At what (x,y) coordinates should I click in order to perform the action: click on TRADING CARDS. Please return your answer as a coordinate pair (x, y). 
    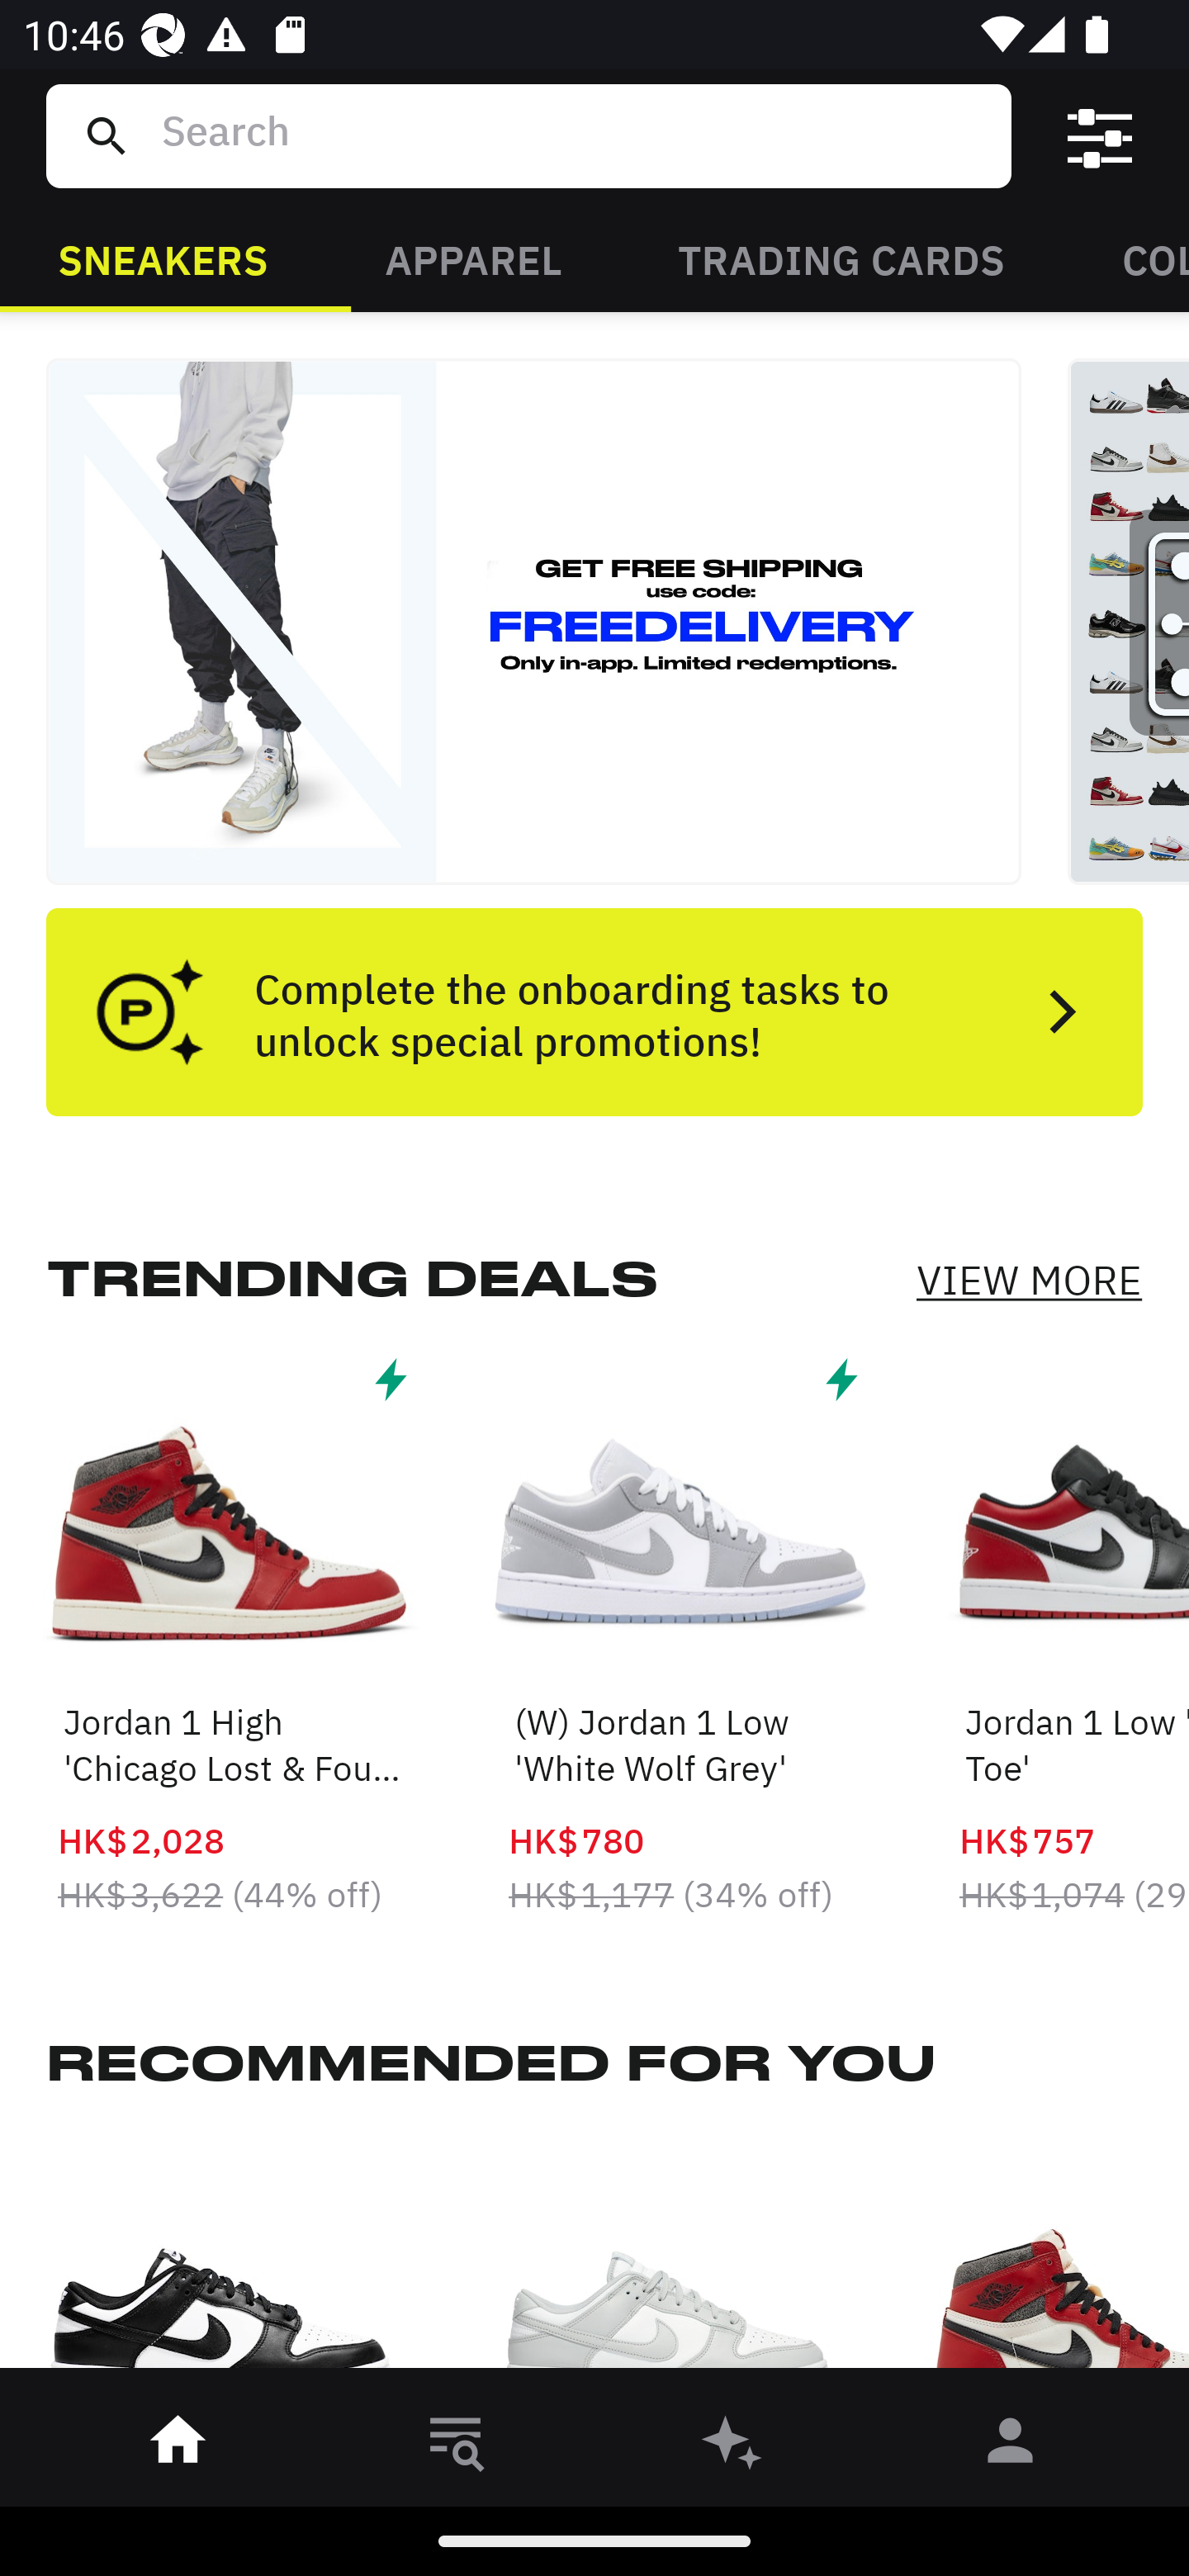
    Looking at the image, I should click on (841, 258).